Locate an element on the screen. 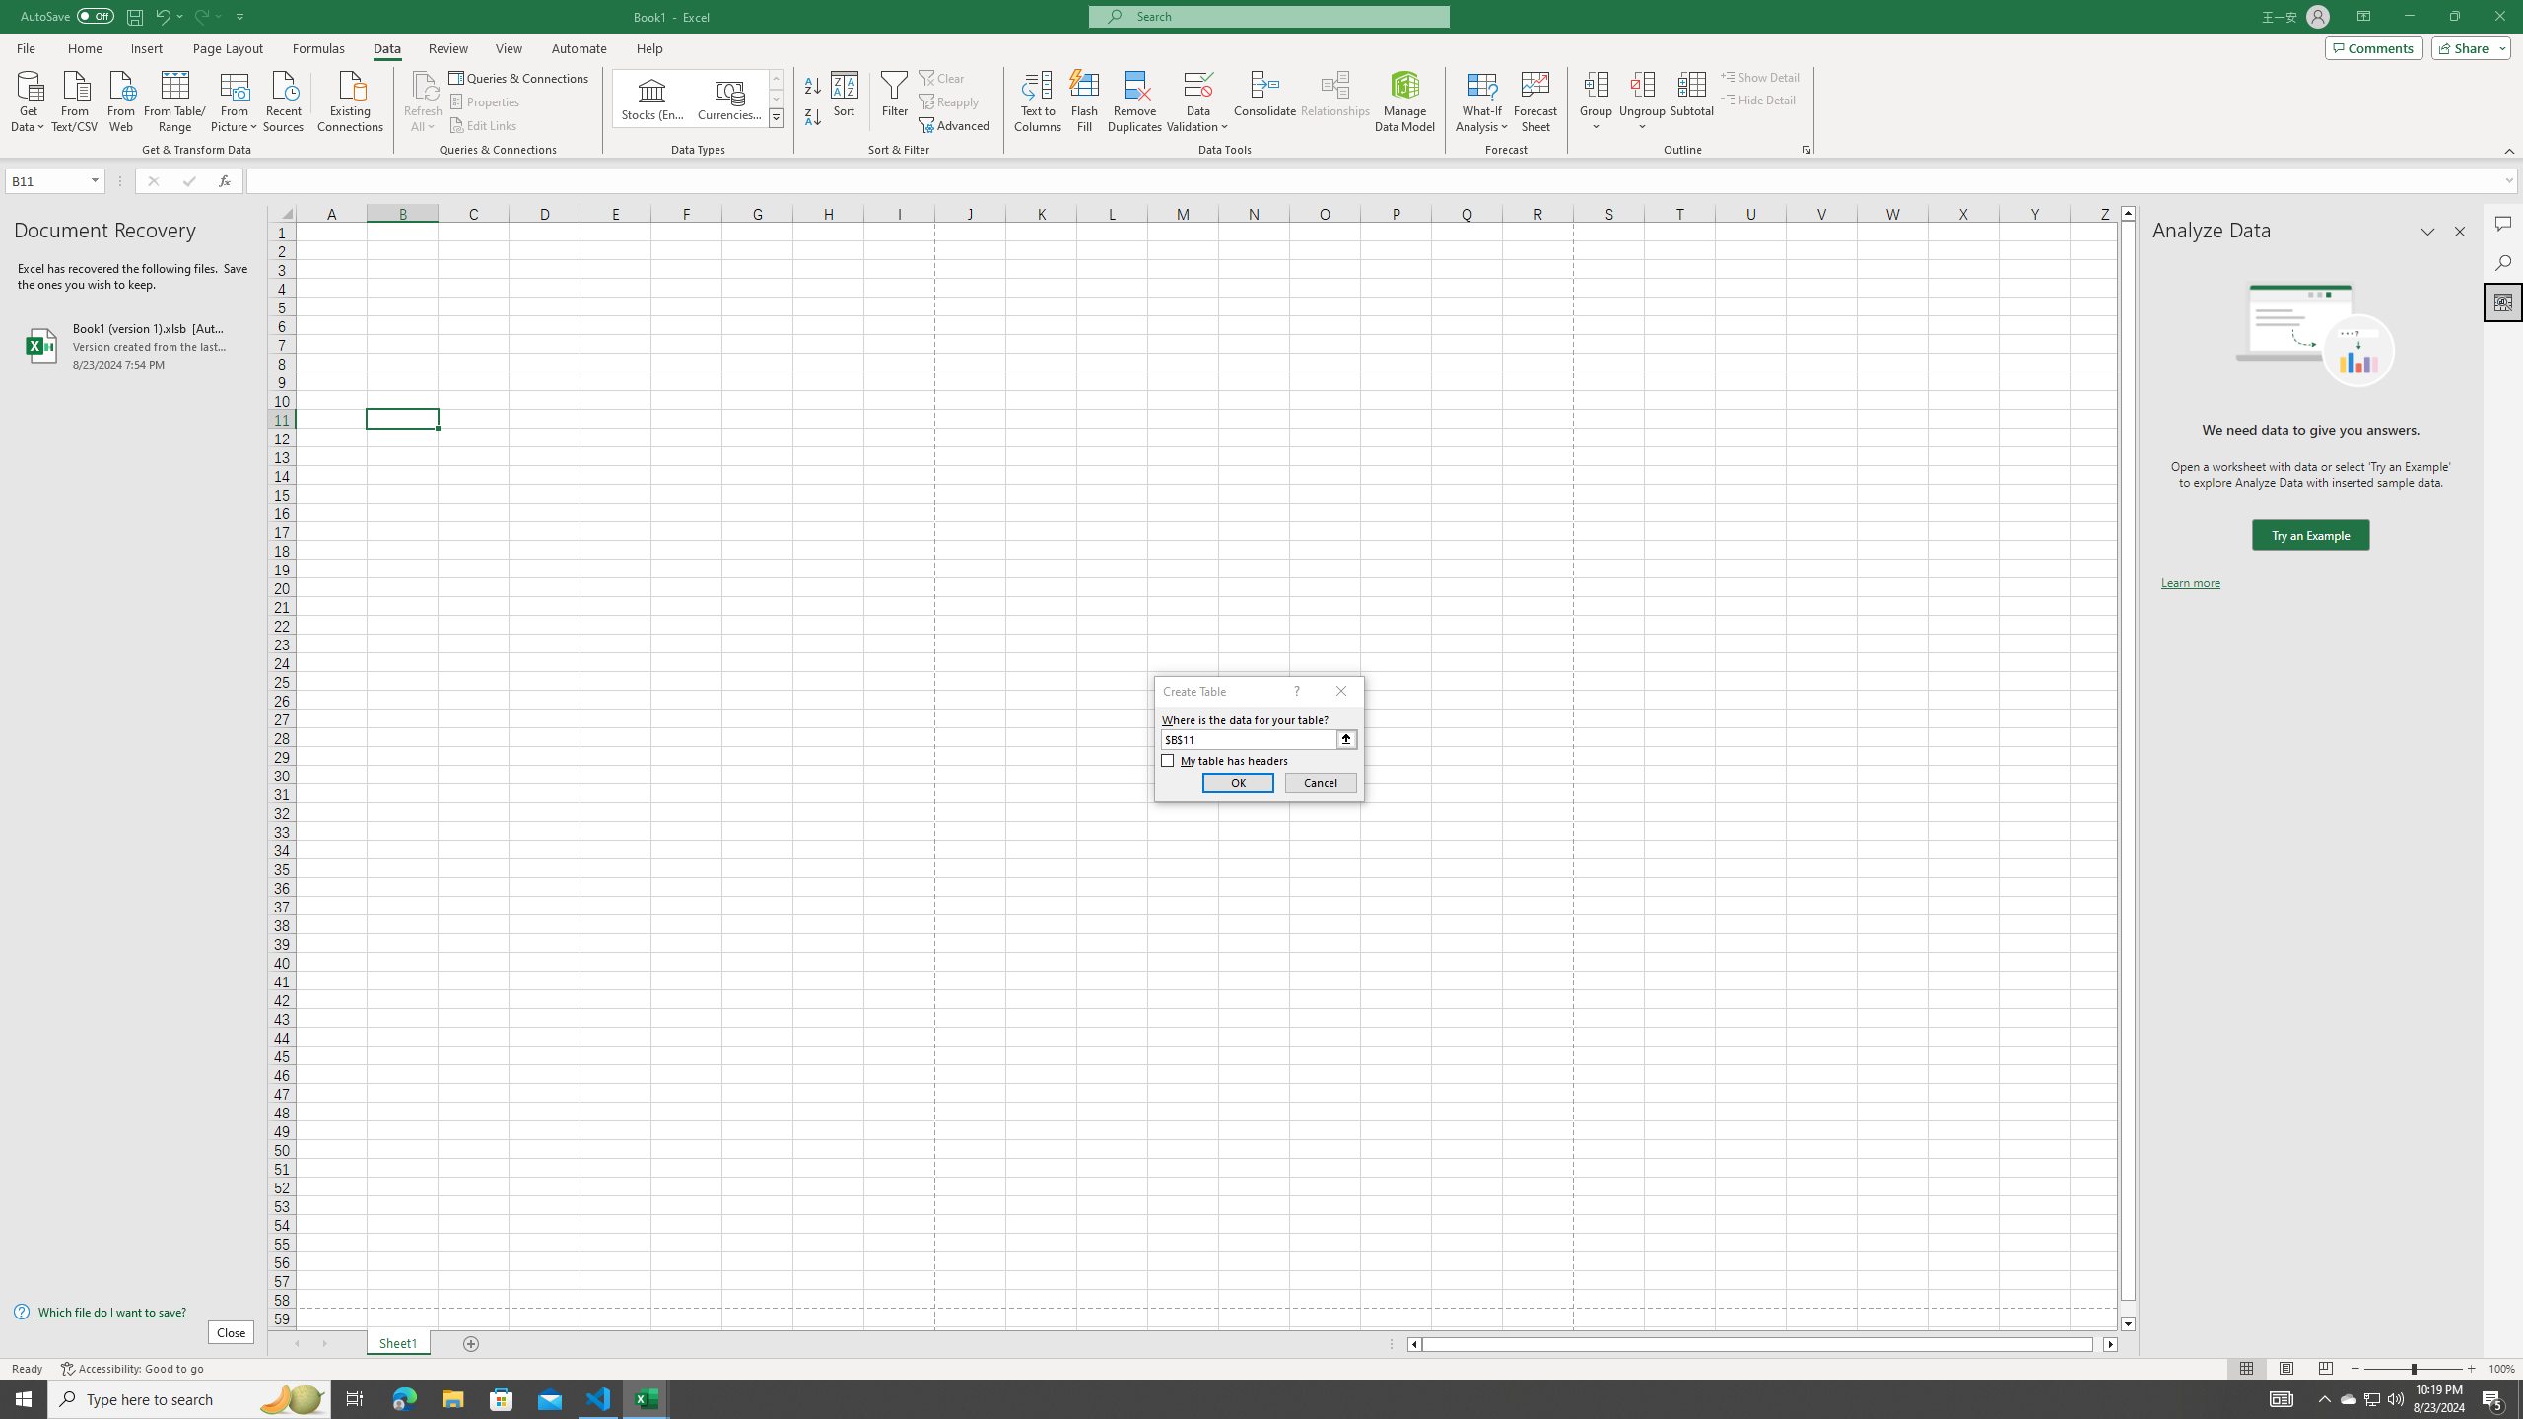 The height and width of the screenshot is (1419, 2523). Consolidate... is located at coordinates (1265, 101).